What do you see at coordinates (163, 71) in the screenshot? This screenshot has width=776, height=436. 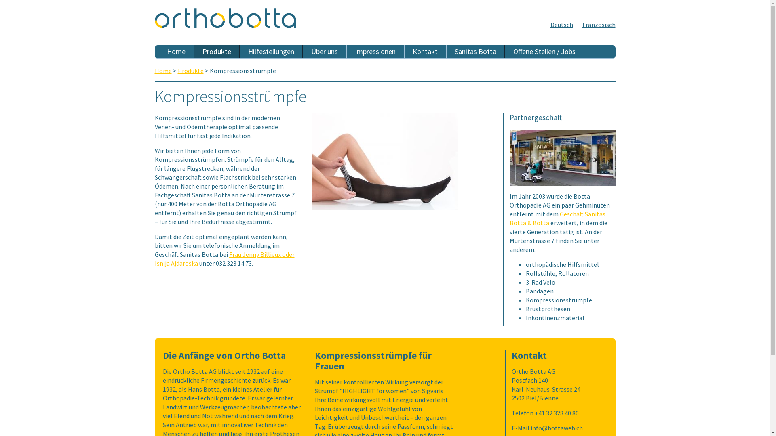 I see `Home` at bounding box center [163, 71].